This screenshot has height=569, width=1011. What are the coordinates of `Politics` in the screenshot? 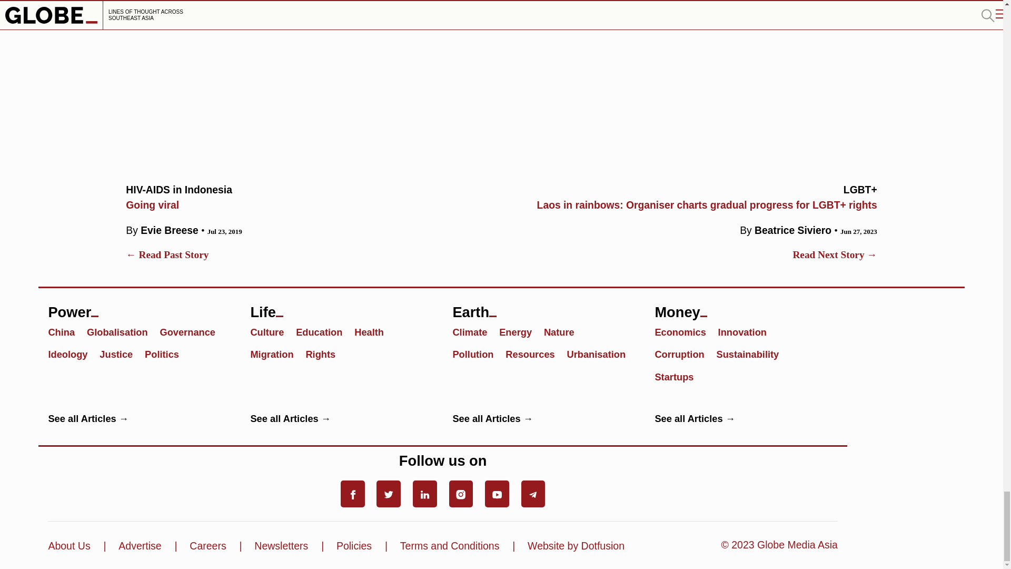 It's located at (166, 353).